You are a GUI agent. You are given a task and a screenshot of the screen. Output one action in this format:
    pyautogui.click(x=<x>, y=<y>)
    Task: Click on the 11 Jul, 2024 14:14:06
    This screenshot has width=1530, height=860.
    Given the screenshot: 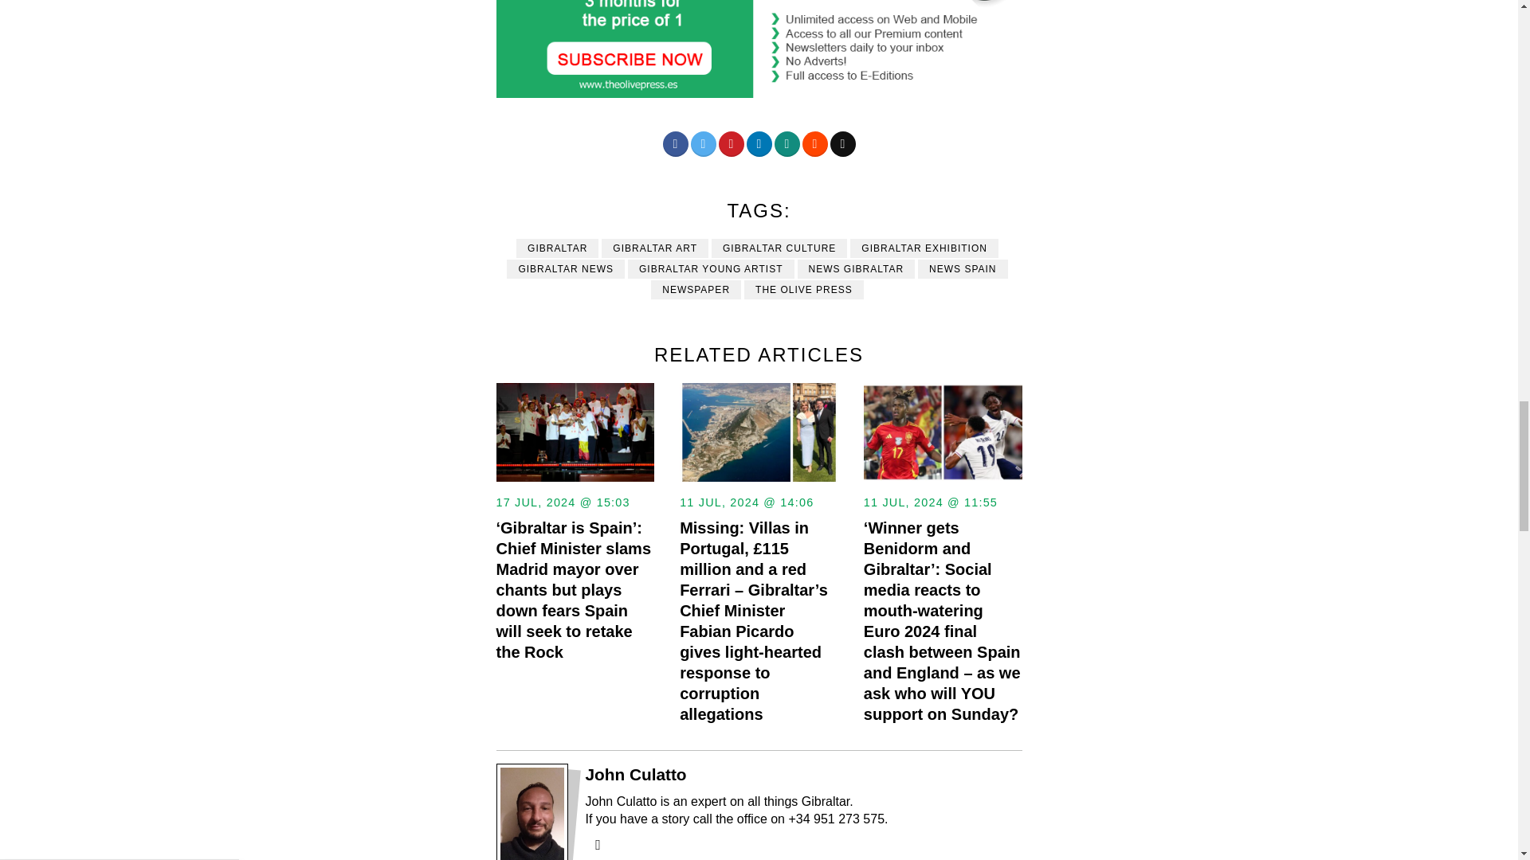 What is the action you would take?
    pyautogui.click(x=746, y=502)
    